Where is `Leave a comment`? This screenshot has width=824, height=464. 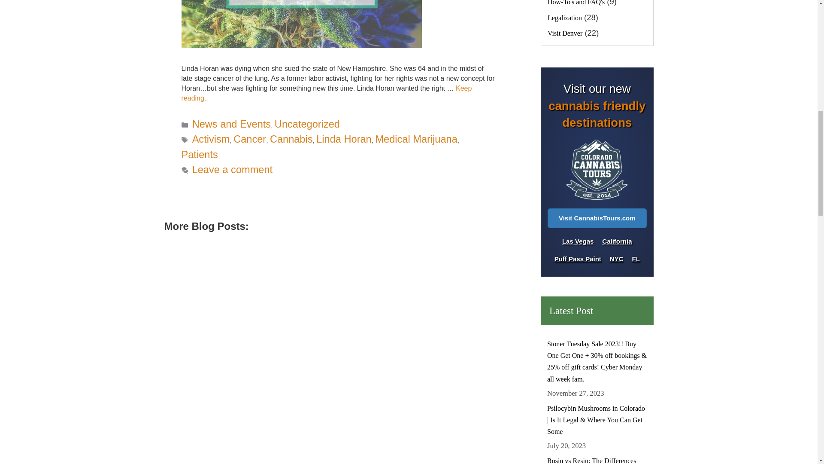
Leave a comment is located at coordinates (232, 170).